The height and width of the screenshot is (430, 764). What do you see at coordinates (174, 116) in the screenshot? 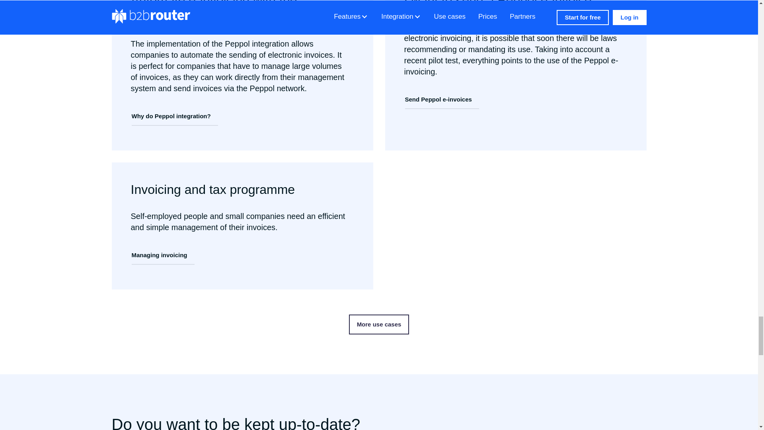
I see `Why do Peppol integration?` at bounding box center [174, 116].